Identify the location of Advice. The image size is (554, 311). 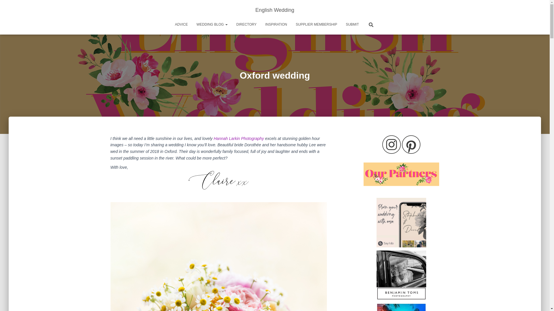
(181, 24).